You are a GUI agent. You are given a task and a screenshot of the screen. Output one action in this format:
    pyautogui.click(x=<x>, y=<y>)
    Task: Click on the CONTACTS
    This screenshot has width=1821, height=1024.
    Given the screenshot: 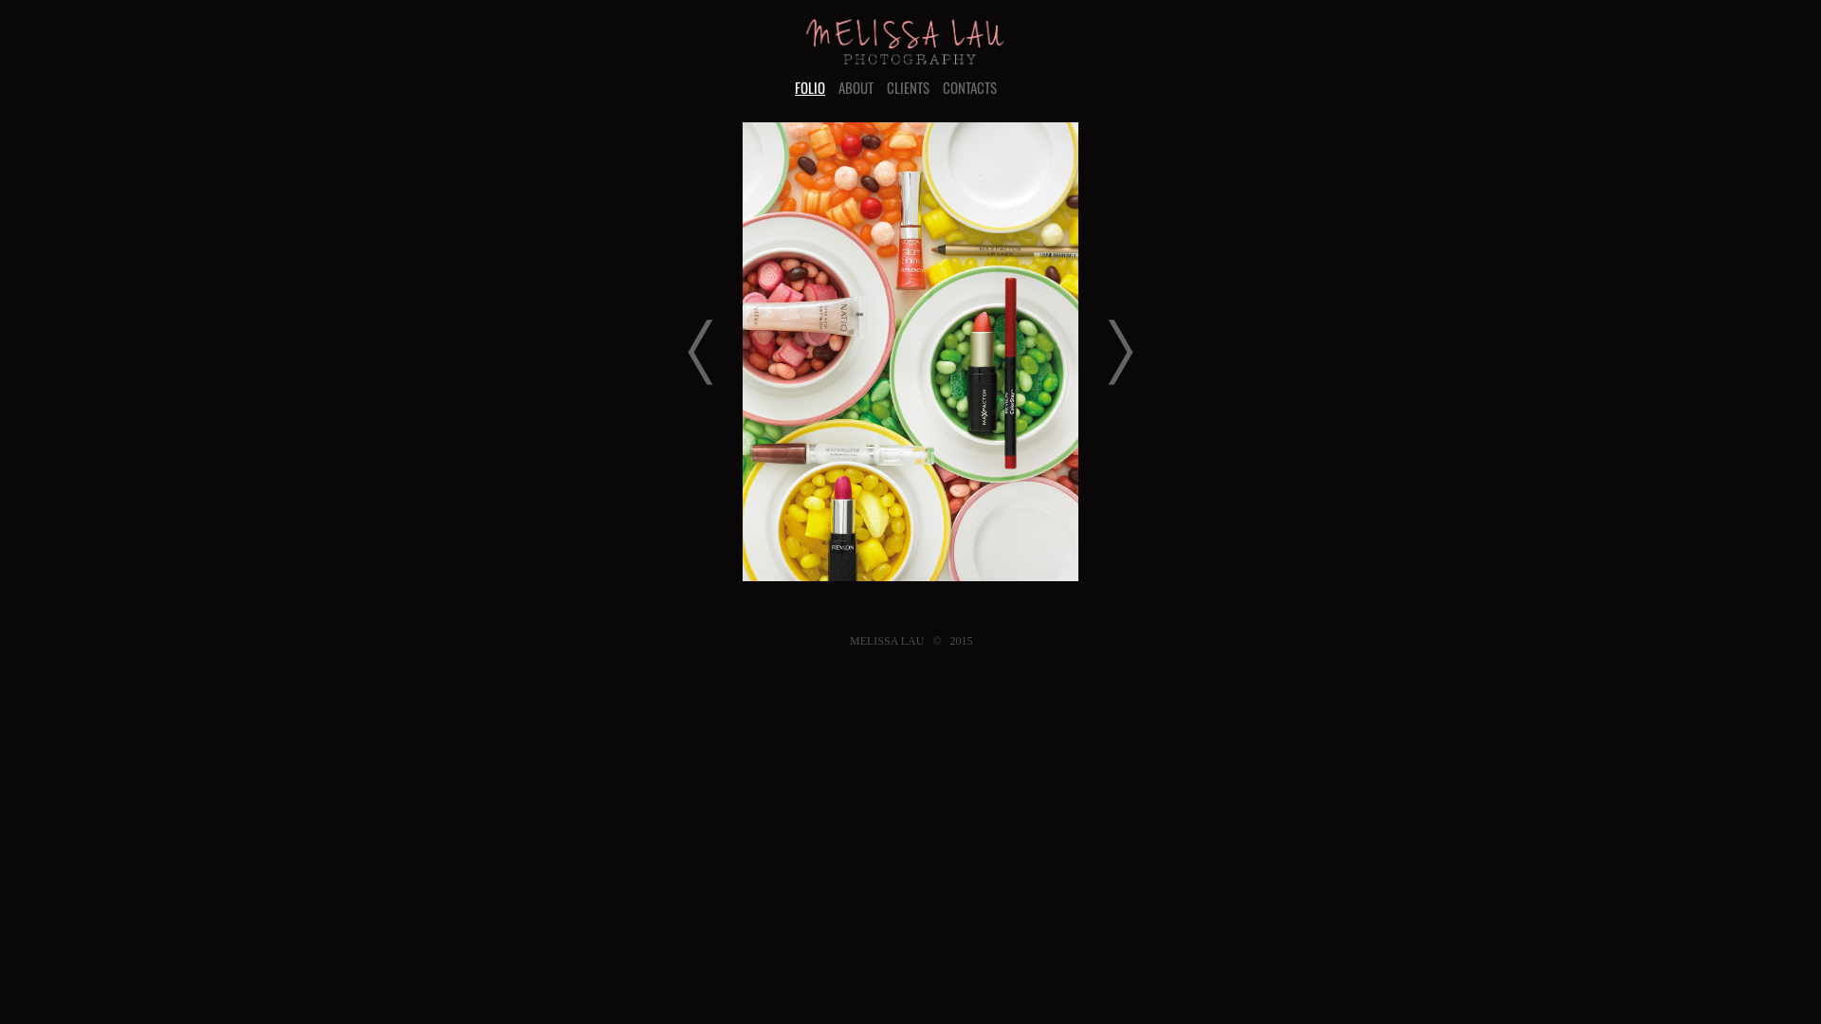 What is the action you would take?
    pyautogui.click(x=969, y=87)
    